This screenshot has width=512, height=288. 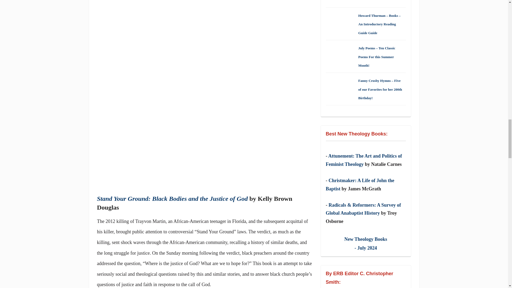 I want to click on Stand Your Ground: Black Bodies and the Justice of God, so click(x=172, y=199).